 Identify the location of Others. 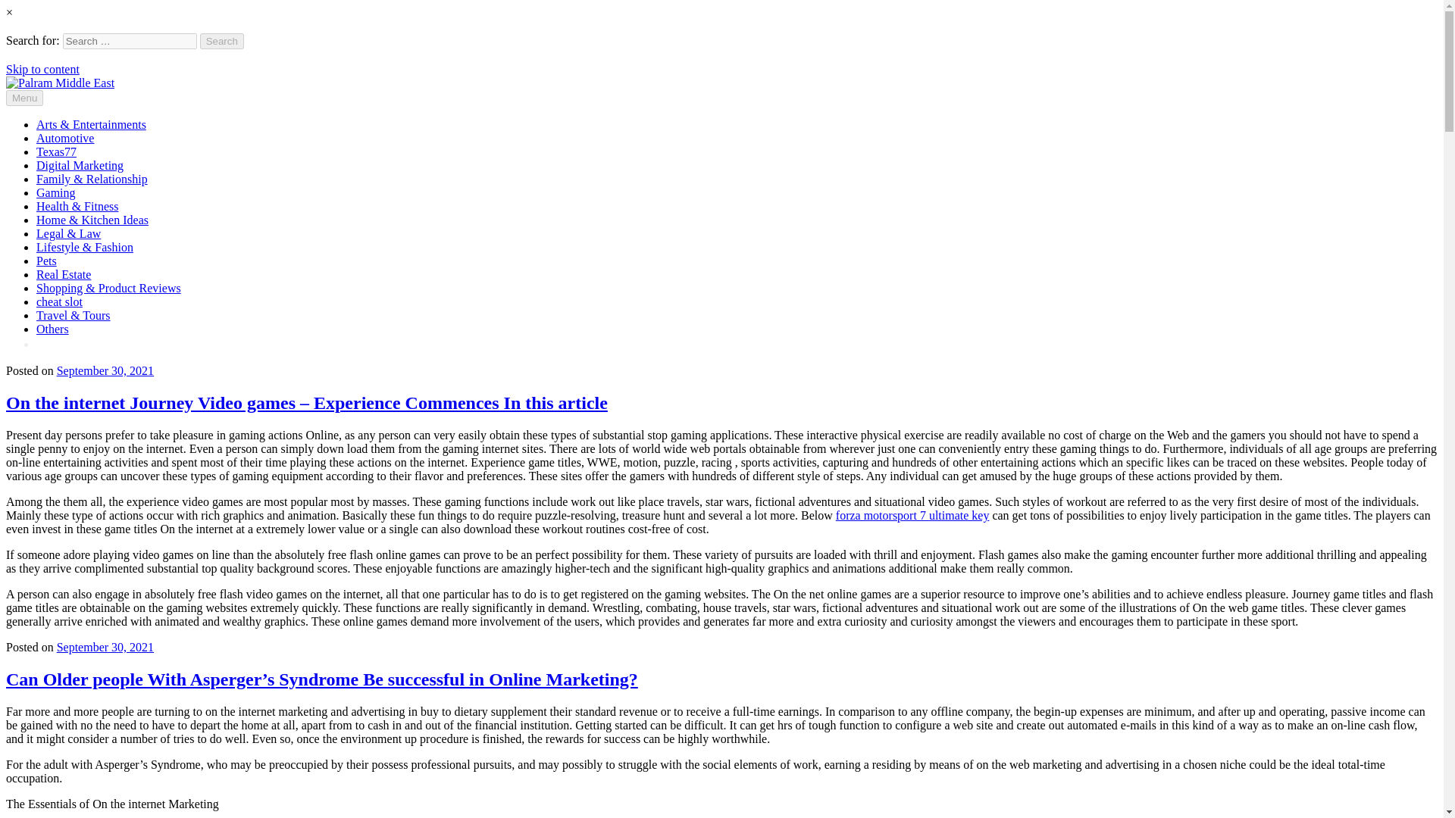
(52, 329).